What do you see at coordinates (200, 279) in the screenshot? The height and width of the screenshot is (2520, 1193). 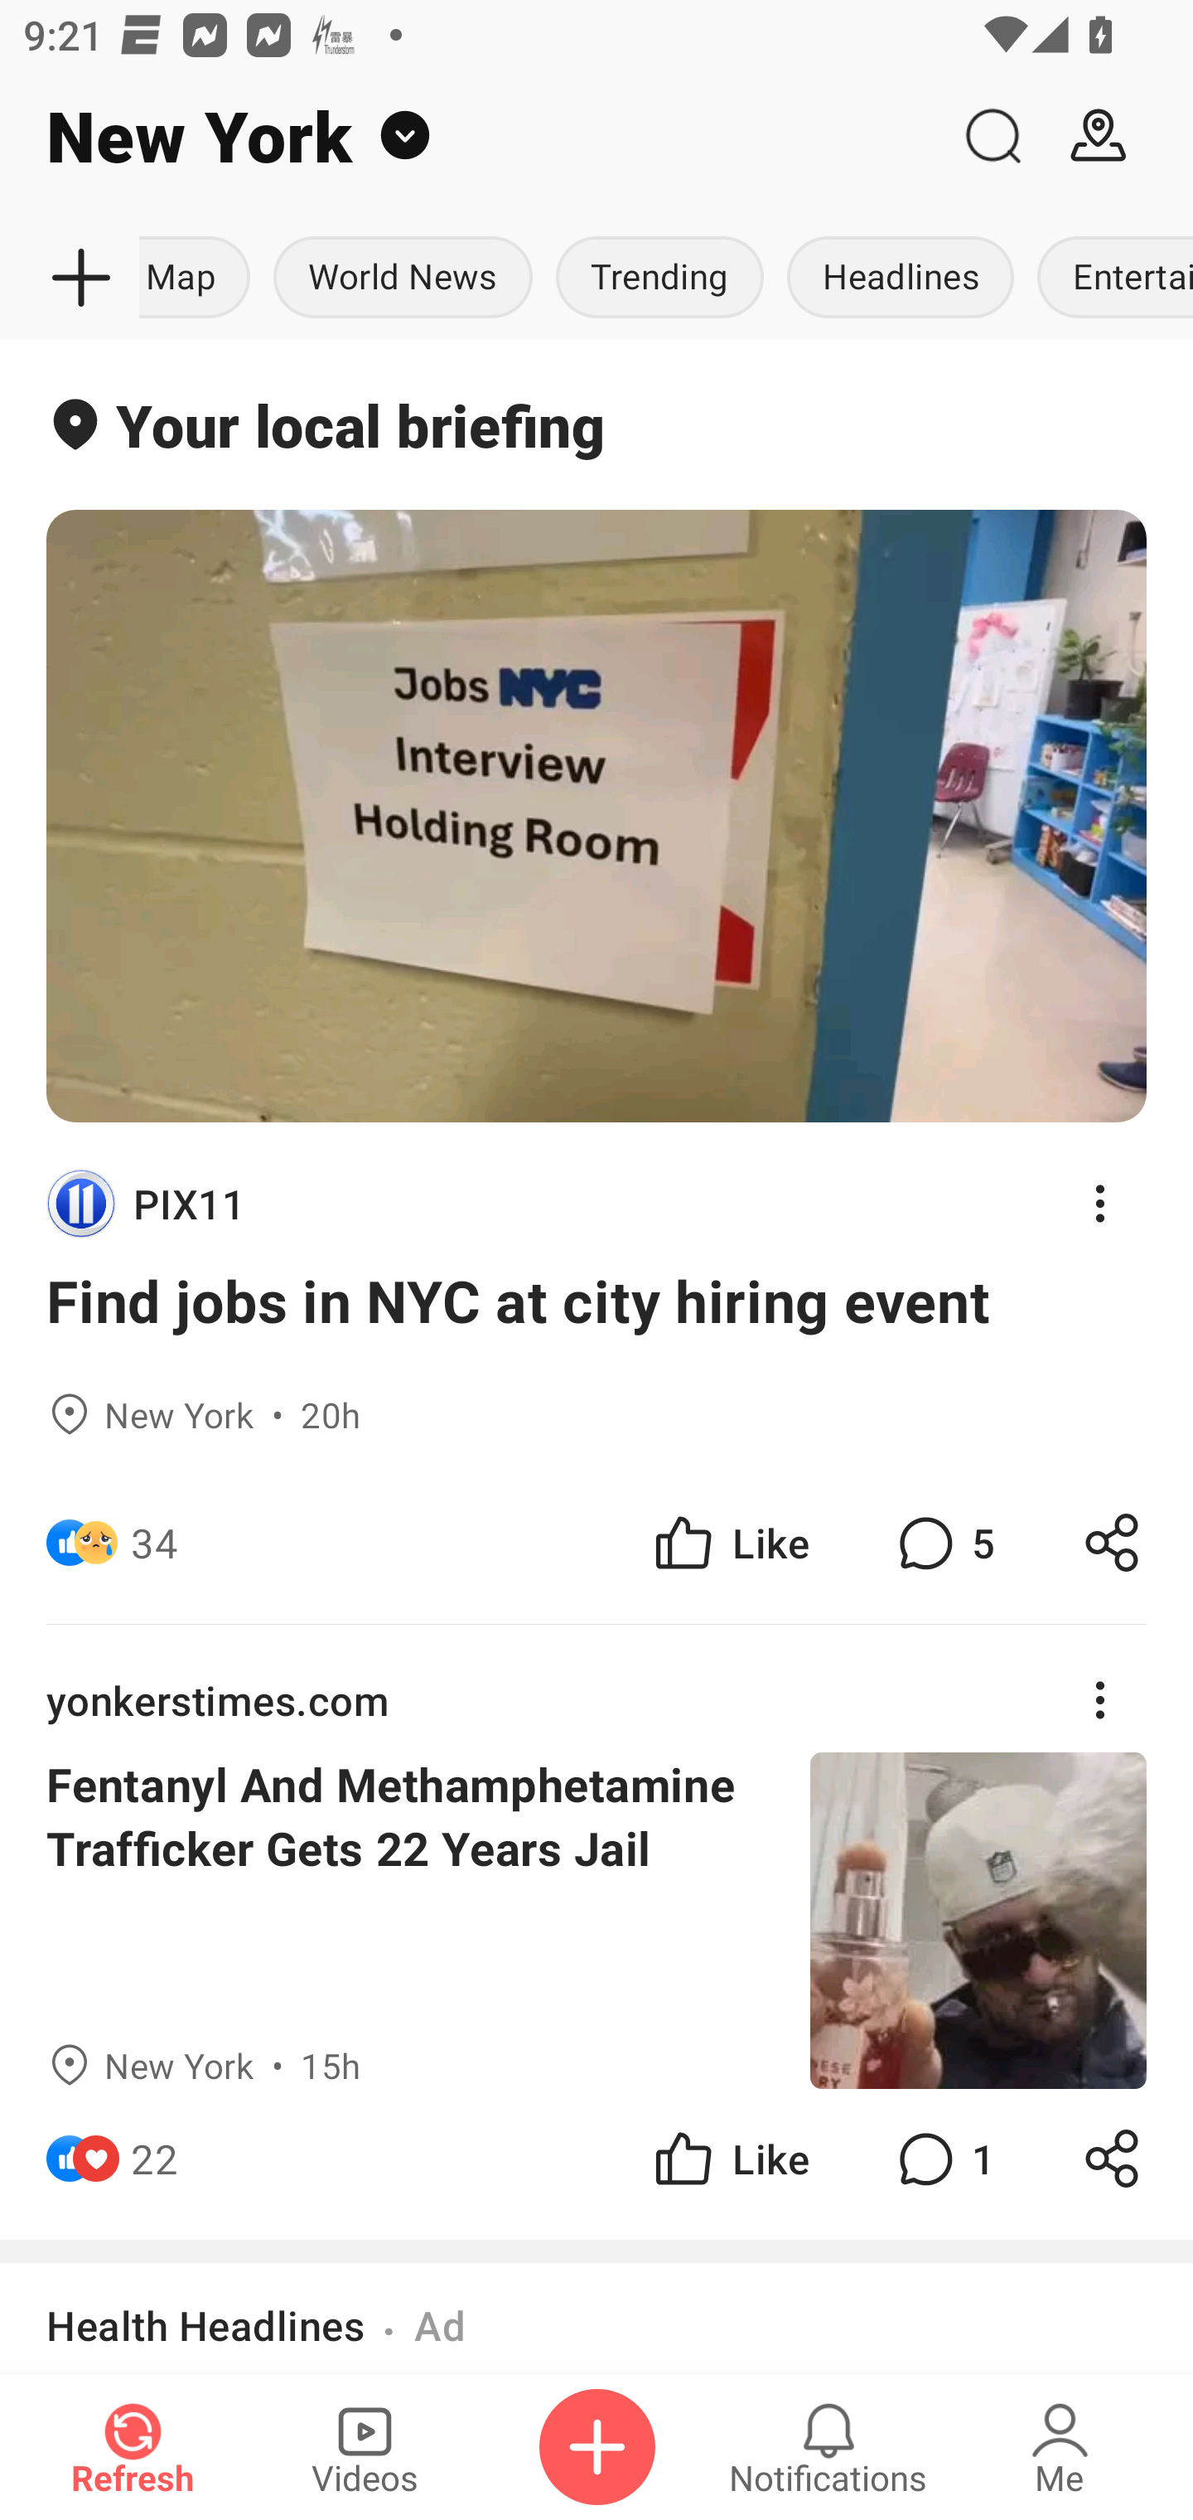 I see `Crime Map` at bounding box center [200, 279].